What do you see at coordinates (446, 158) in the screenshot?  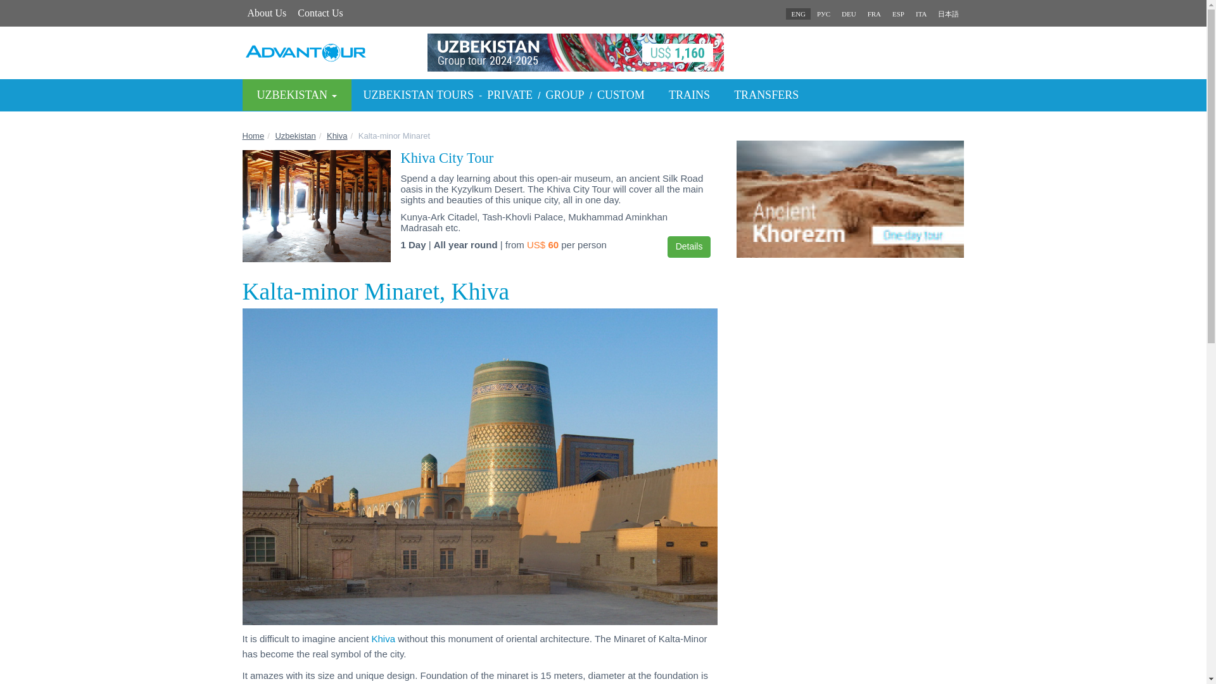 I see `Khiva City Tour` at bounding box center [446, 158].